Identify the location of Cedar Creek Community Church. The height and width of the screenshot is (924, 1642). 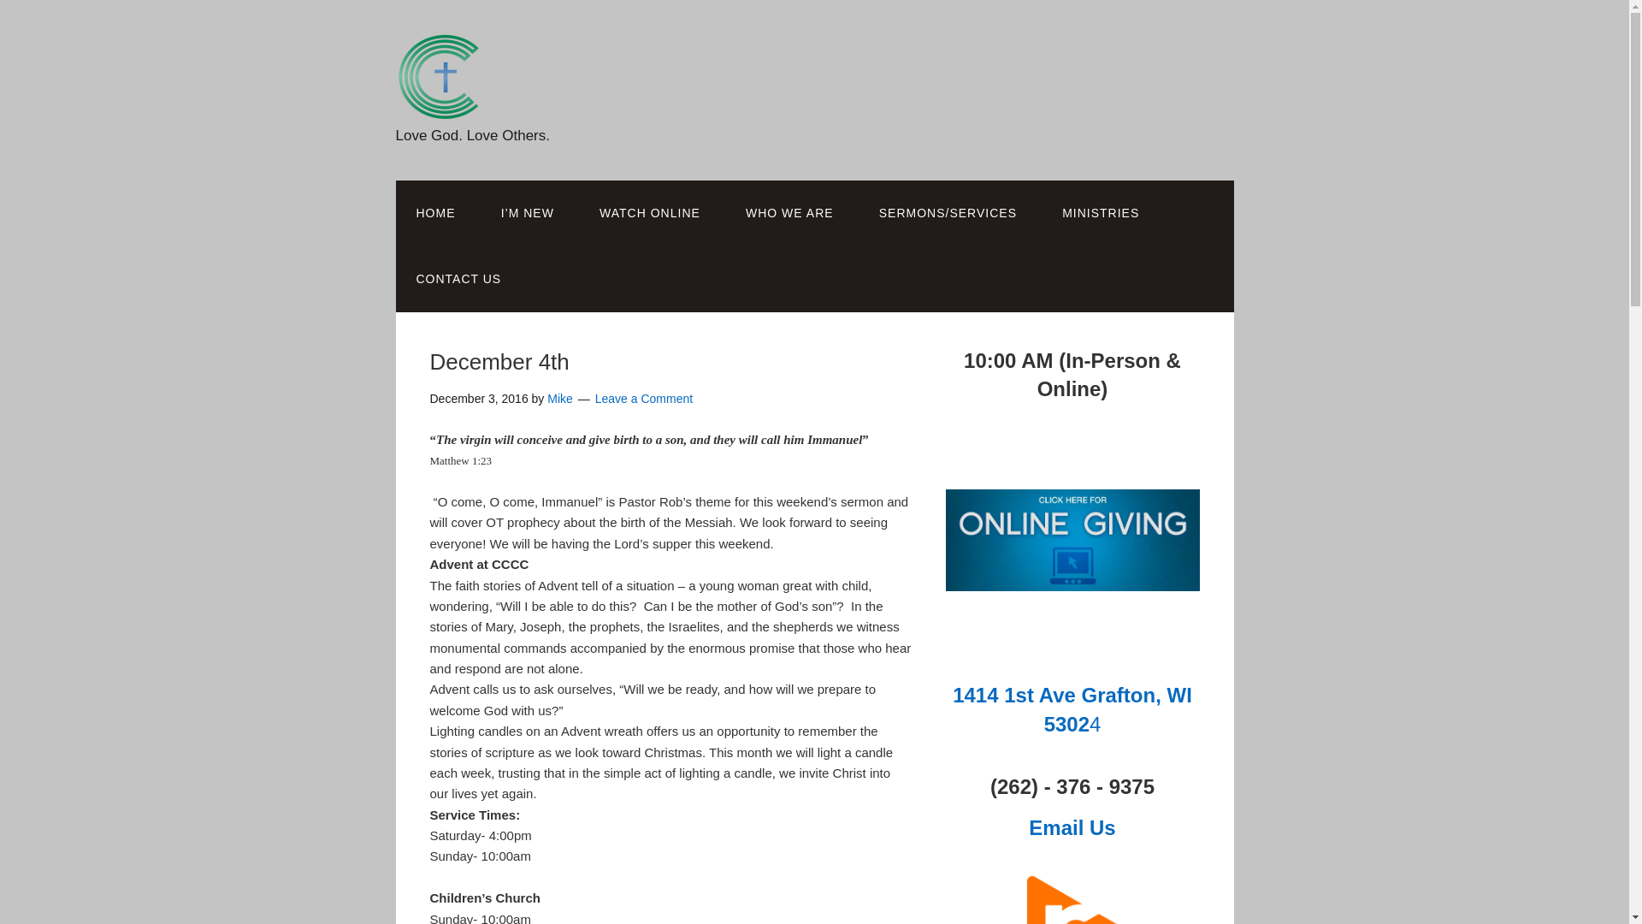
(438, 106).